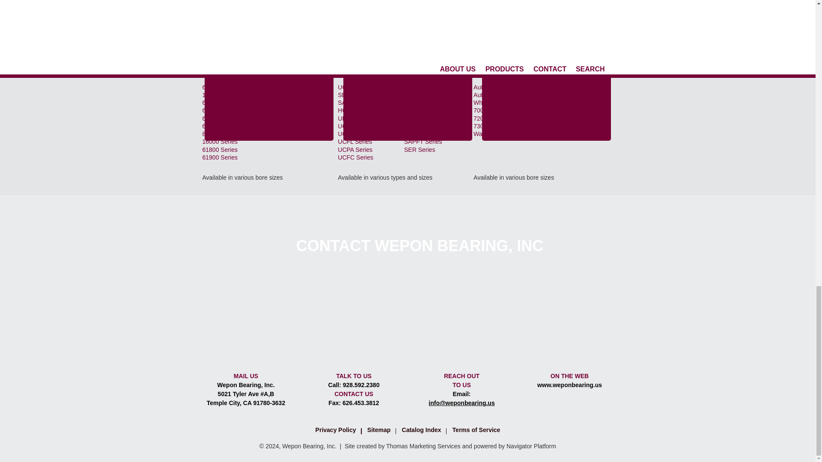 This screenshot has height=462, width=822. Describe the element at coordinates (351, 103) in the screenshot. I see `SA Series` at that location.